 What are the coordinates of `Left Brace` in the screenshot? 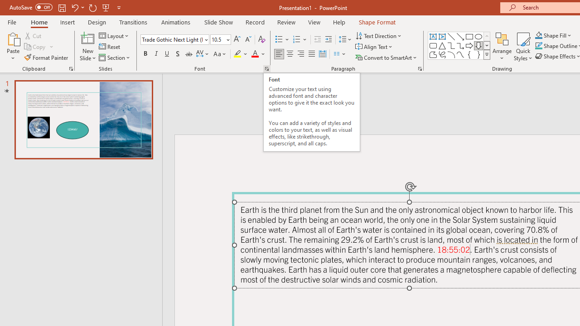 It's located at (469, 54).